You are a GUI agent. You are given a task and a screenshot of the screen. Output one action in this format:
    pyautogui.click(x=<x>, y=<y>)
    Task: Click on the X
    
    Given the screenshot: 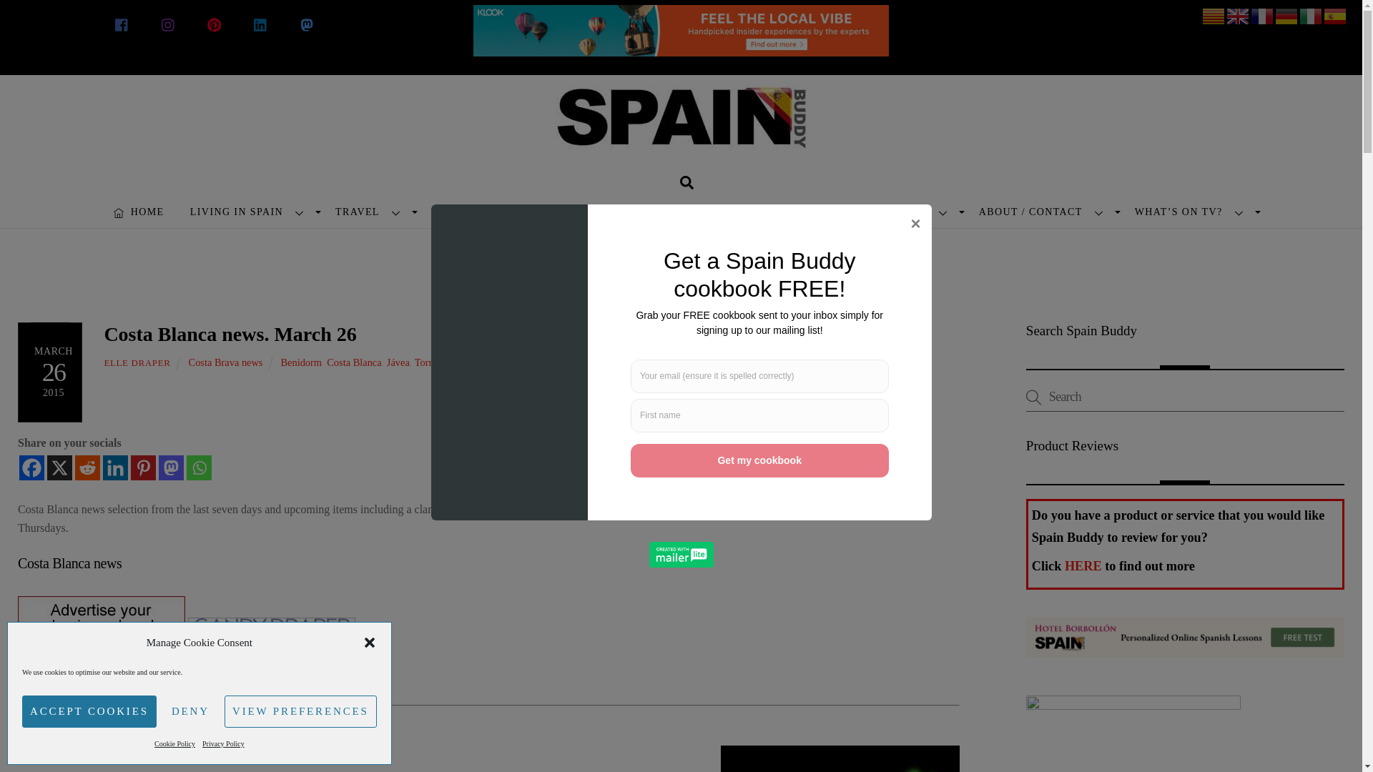 What is the action you would take?
    pyautogui.click(x=59, y=467)
    